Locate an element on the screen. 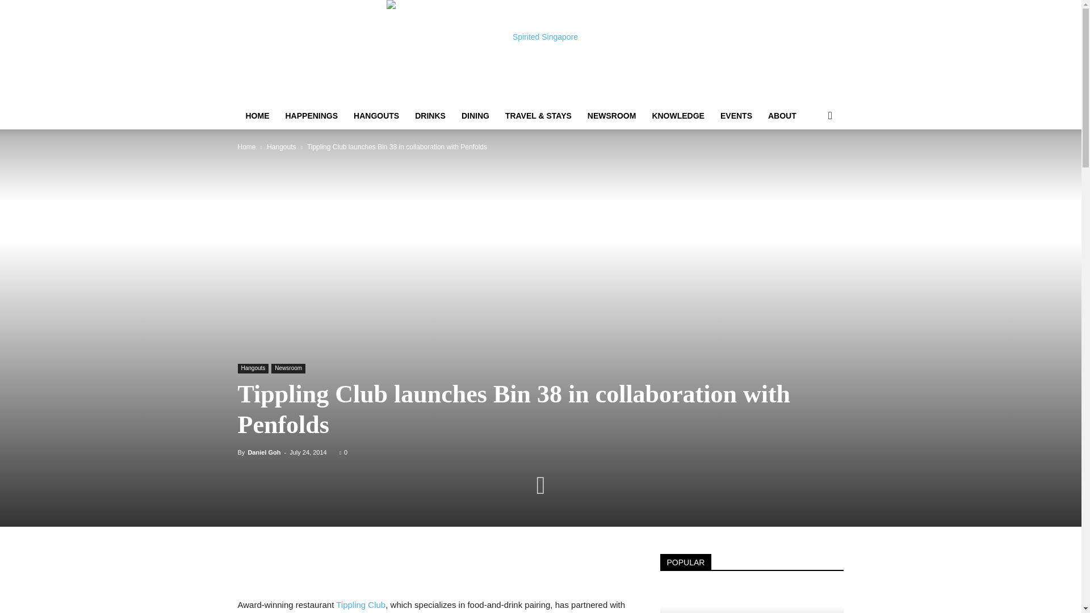  HAPPENINGS is located at coordinates (311, 116).